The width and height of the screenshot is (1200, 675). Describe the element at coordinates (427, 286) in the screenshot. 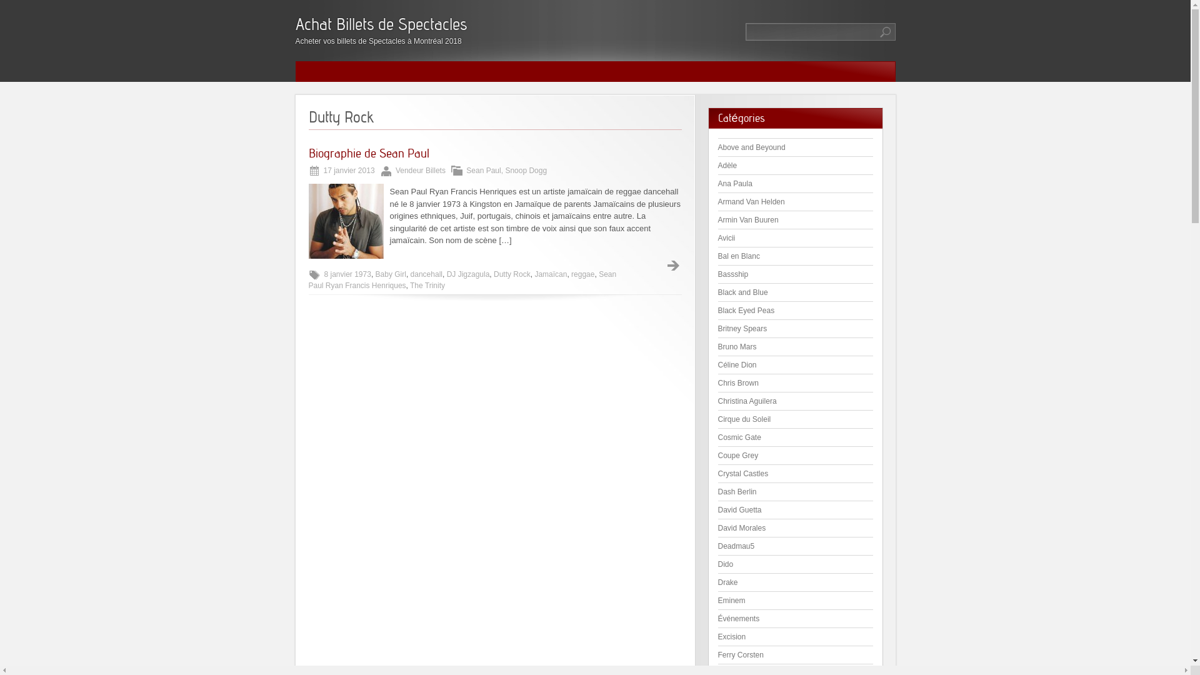

I see `The Trinity` at that location.